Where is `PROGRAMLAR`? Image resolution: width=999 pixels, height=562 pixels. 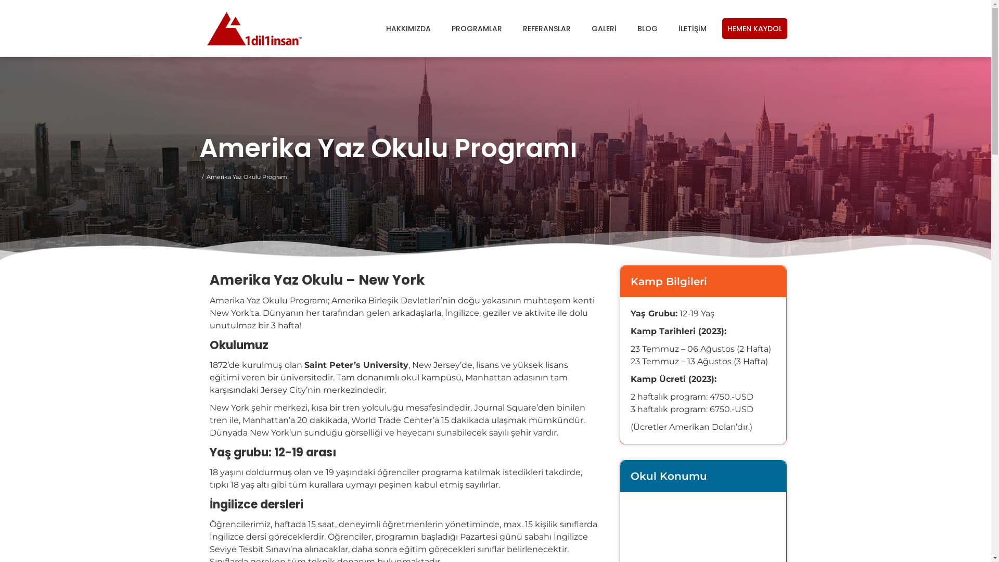
PROGRAMLAR is located at coordinates (477, 29).